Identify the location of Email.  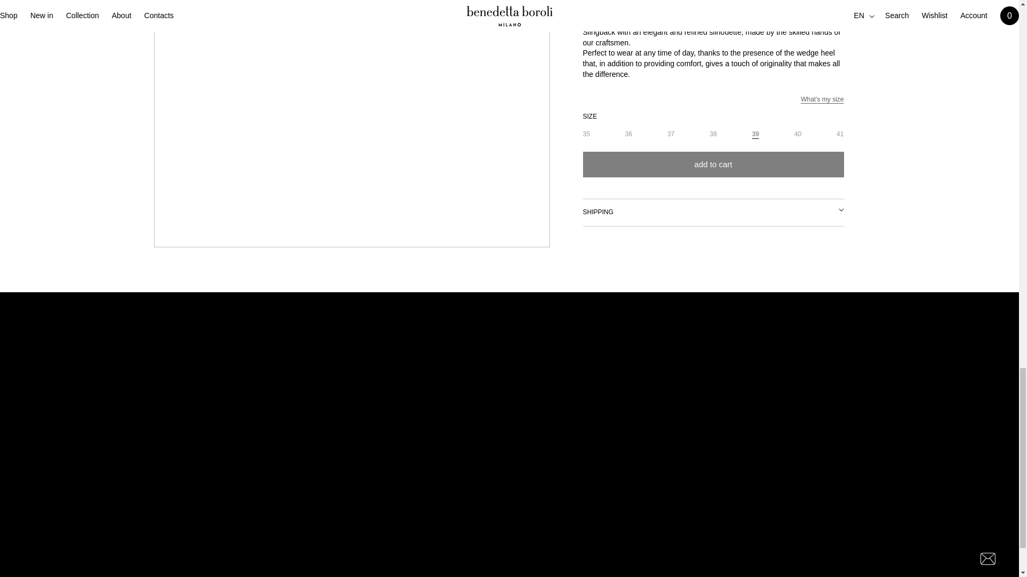
(510, 555).